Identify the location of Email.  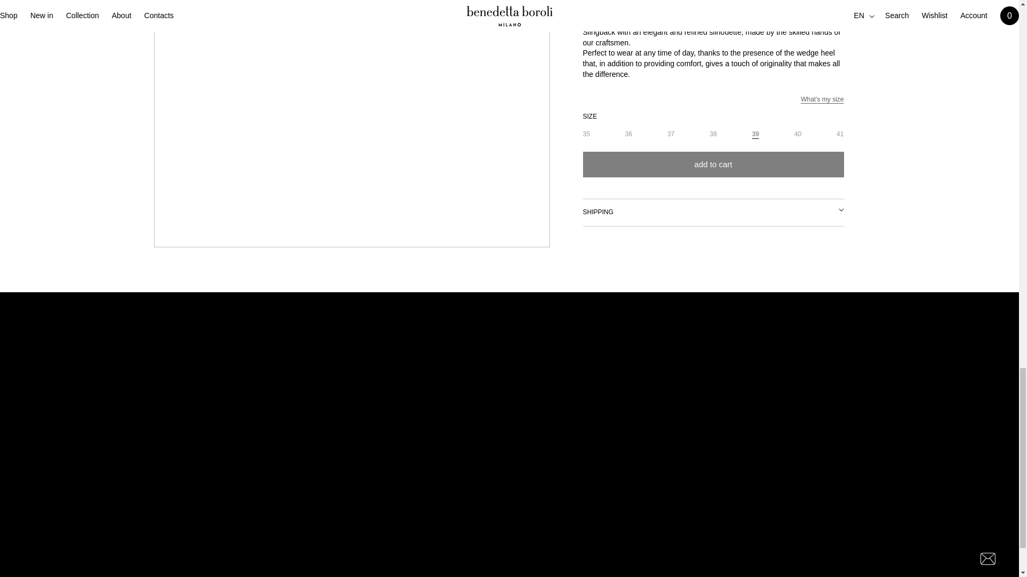
(510, 555).